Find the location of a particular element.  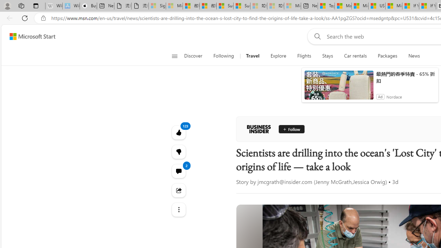

anim-content is located at coordinates (339, 88).